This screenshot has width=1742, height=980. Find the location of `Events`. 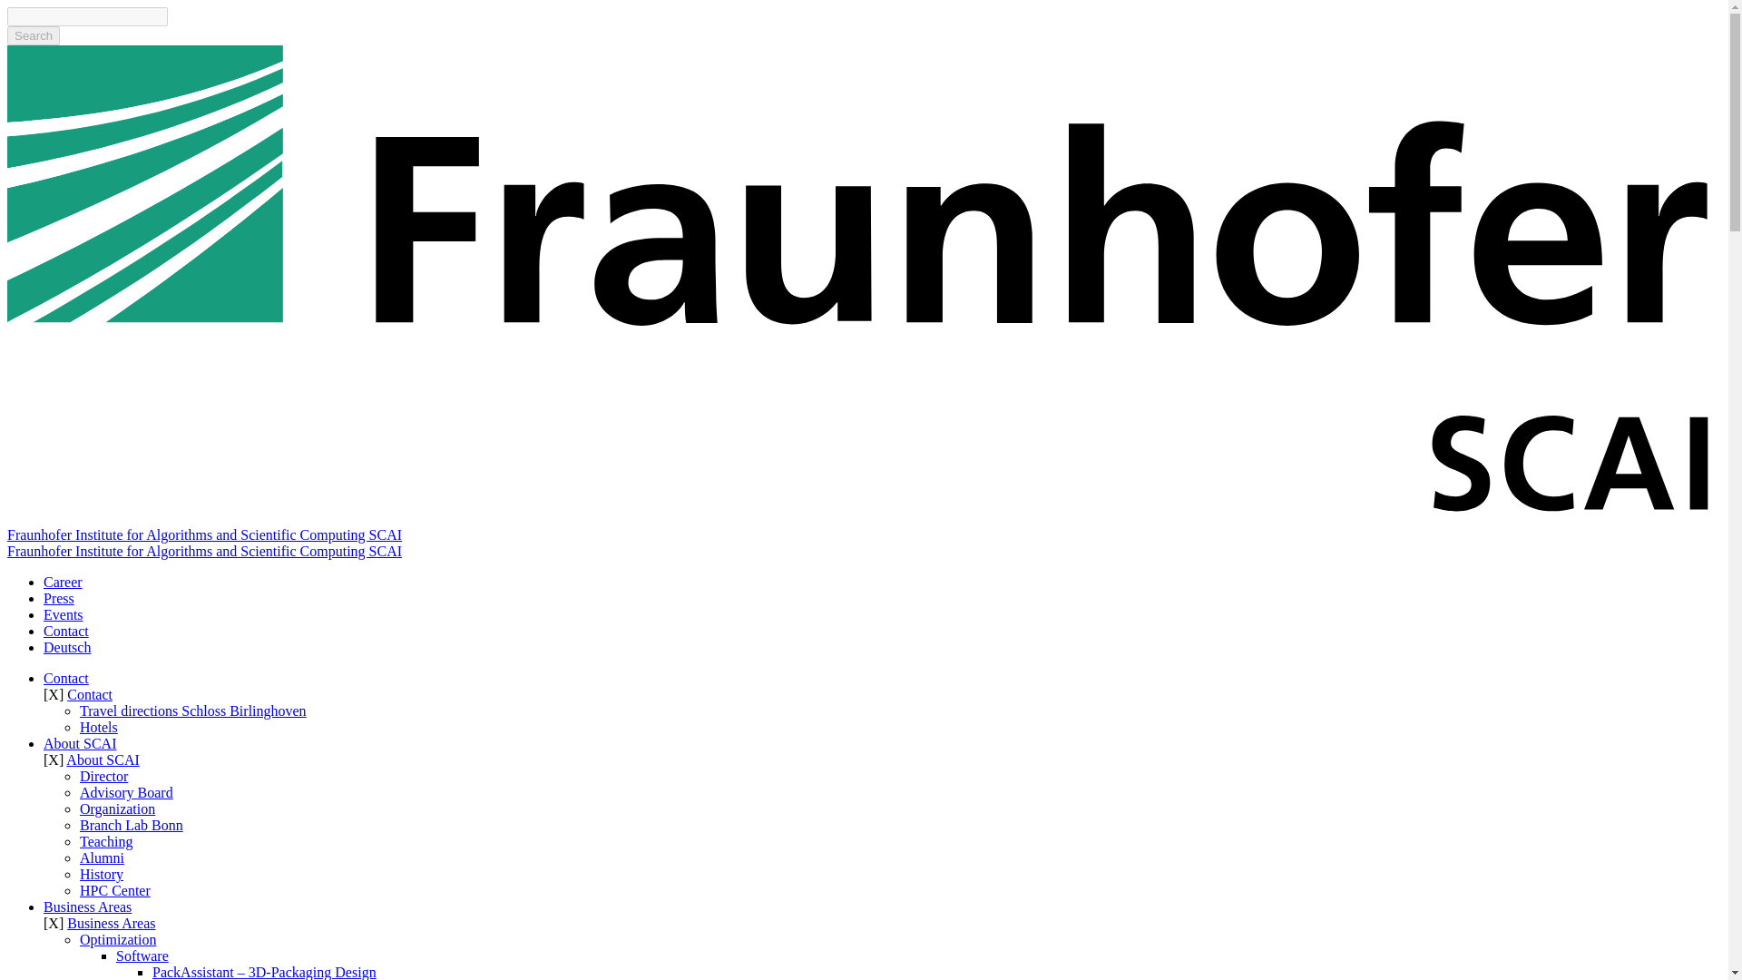

Events is located at coordinates (64, 613).